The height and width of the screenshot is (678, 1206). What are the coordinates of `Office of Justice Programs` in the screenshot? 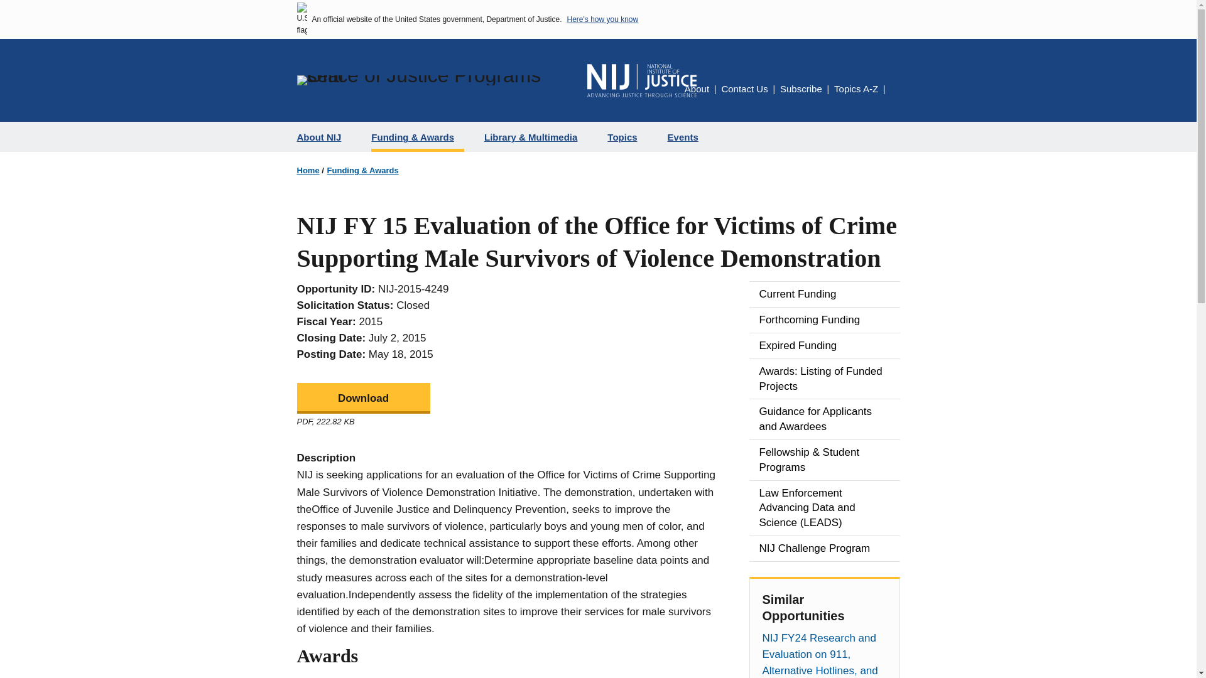 It's located at (436, 80).